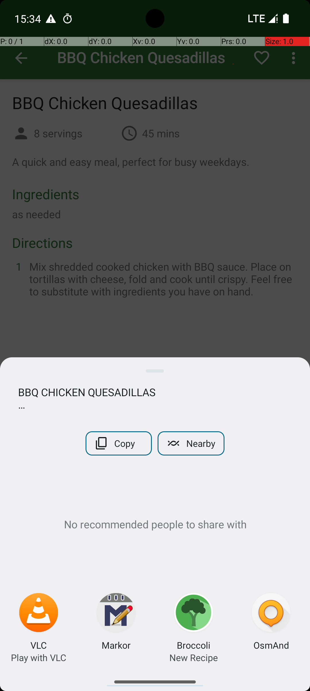  What do you see at coordinates (191, 443) in the screenshot?
I see `Nearby` at bounding box center [191, 443].